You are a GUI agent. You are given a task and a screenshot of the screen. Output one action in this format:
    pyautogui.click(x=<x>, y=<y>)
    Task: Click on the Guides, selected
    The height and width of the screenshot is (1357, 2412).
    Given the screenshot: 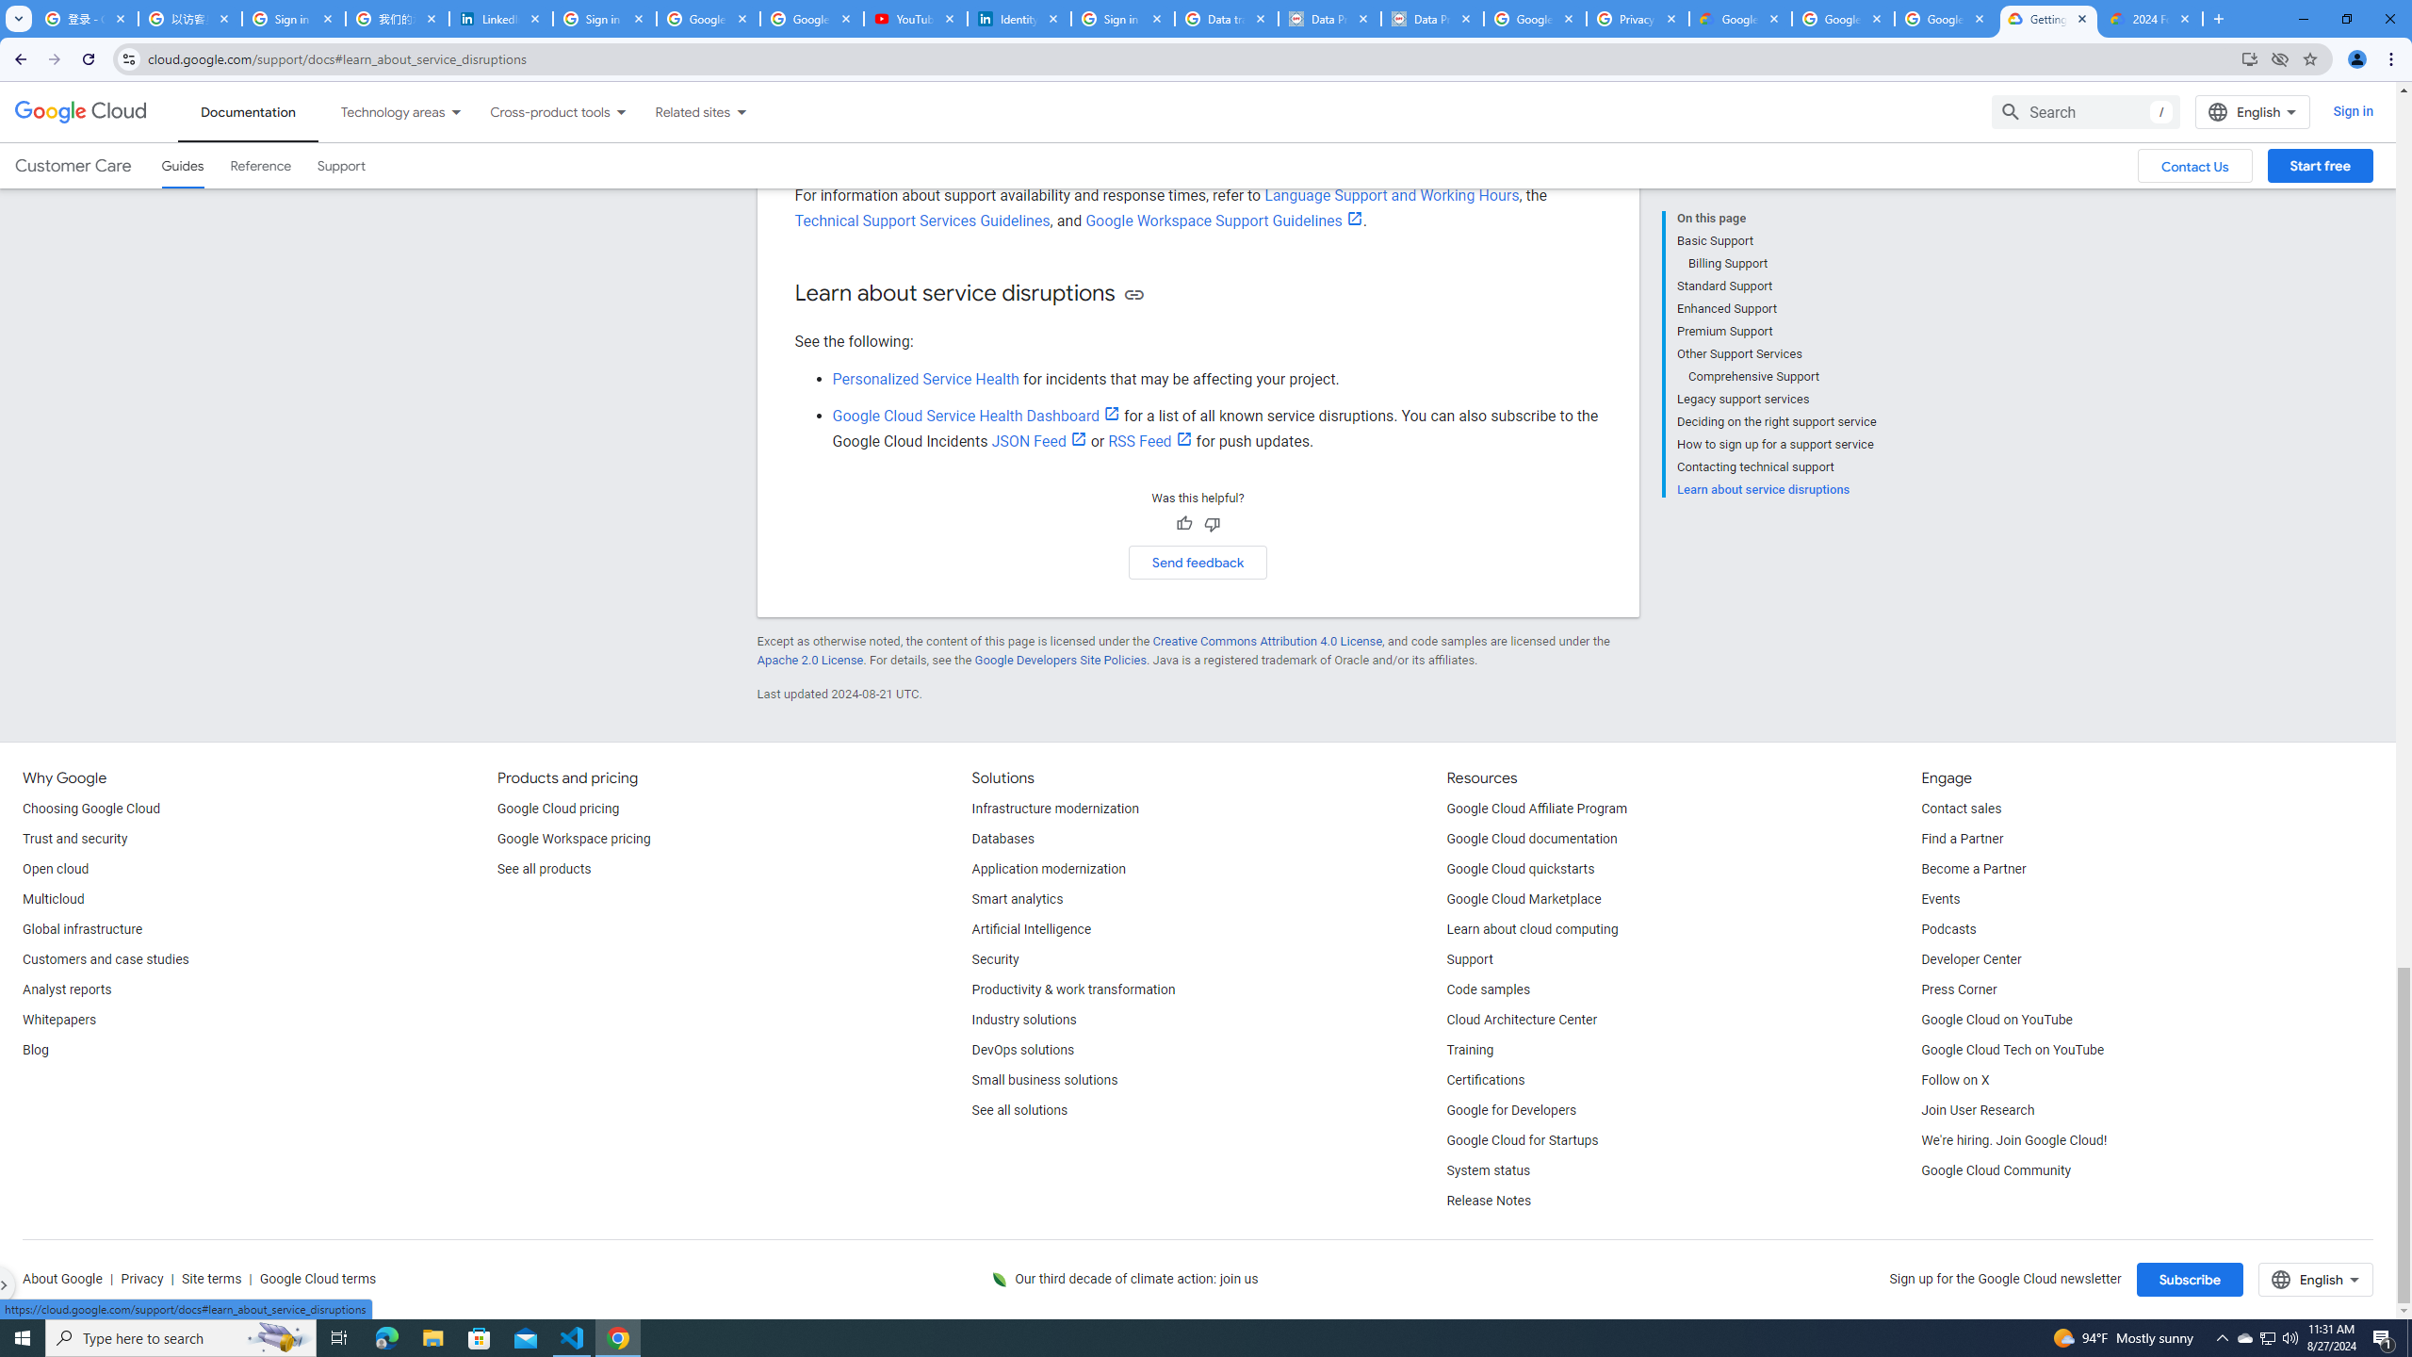 What is the action you would take?
    pyautogui.click(x=182, y=166)
    